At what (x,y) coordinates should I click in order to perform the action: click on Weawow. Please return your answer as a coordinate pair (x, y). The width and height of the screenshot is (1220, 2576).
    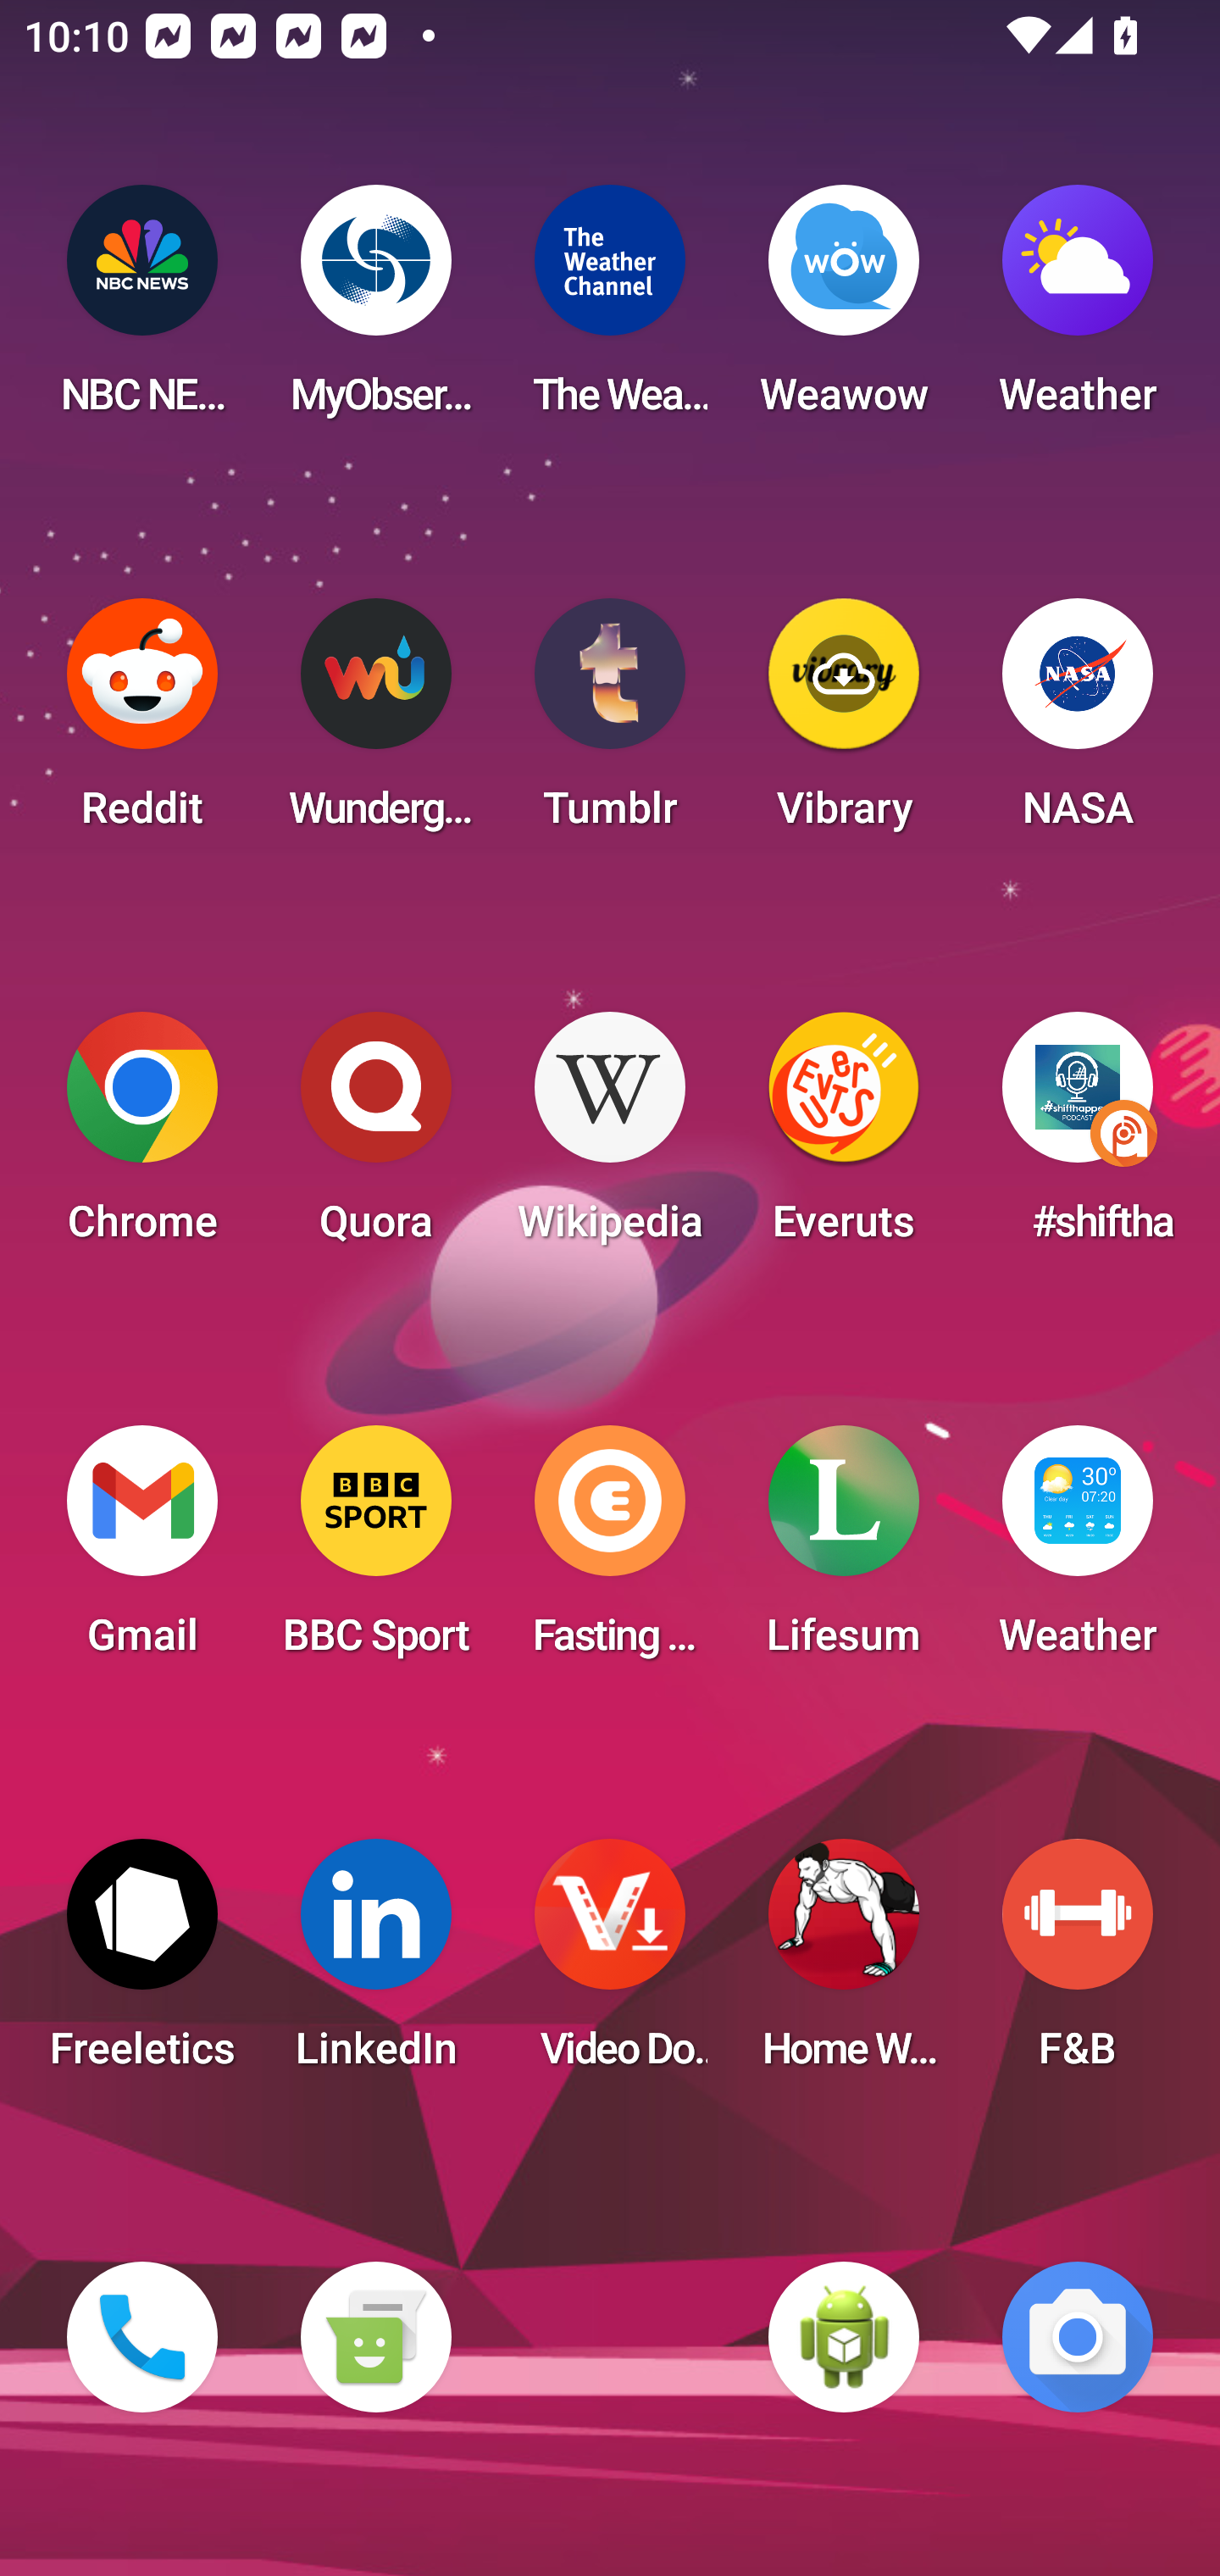
    Looking at the image, I should click on (844, 310).